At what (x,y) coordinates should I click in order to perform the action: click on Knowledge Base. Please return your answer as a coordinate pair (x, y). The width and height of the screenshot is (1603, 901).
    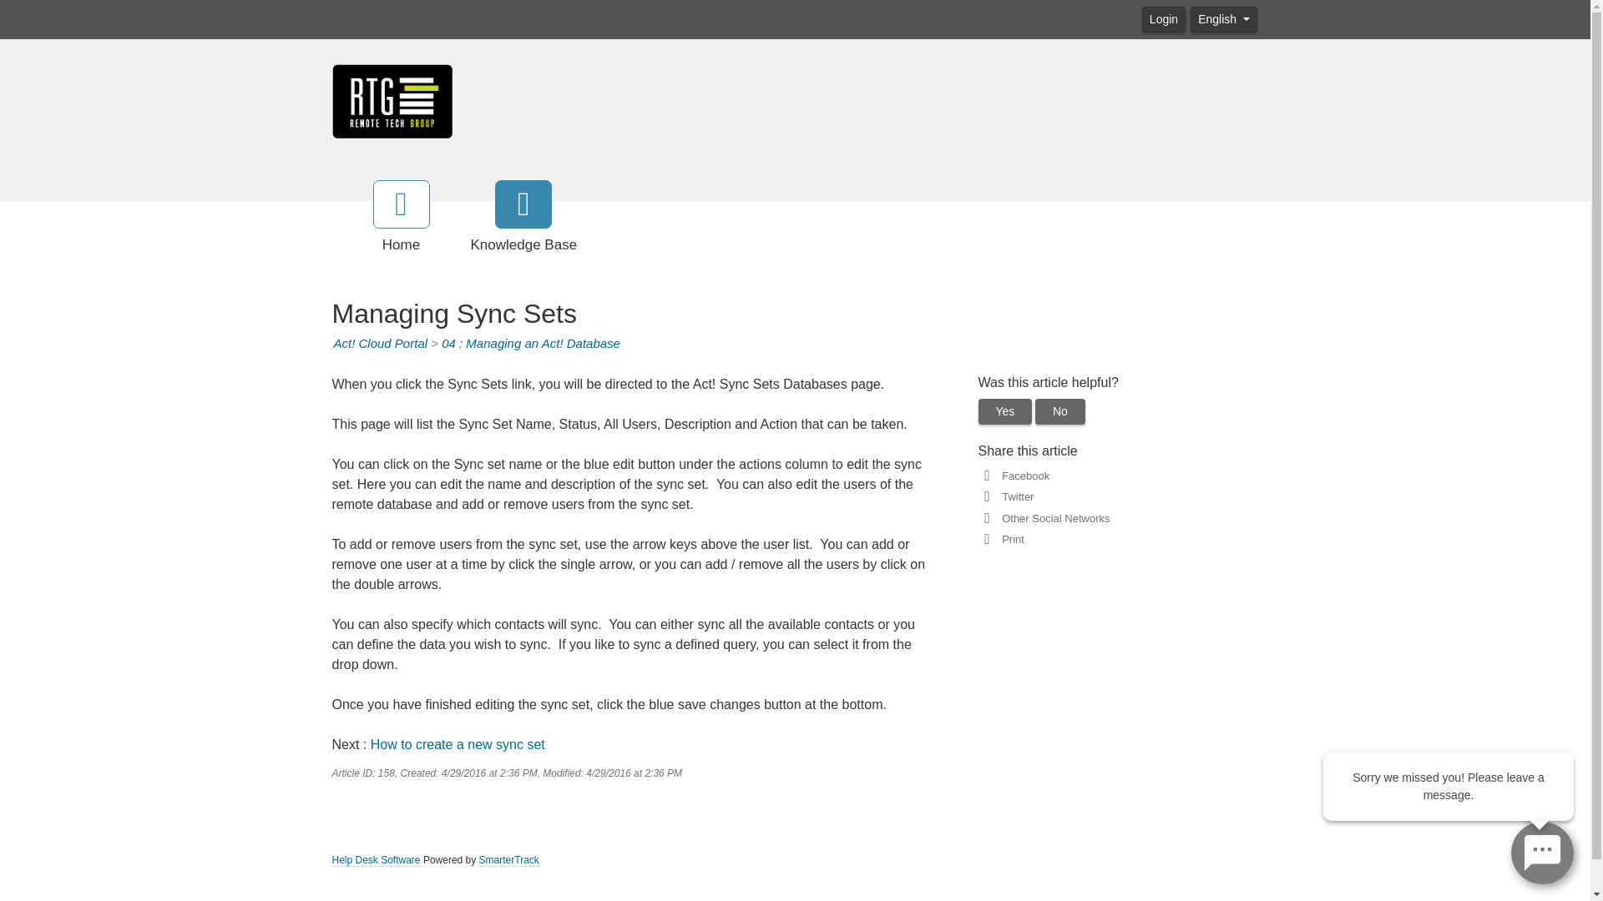
    Looking at the image, I should click on (524, 218).